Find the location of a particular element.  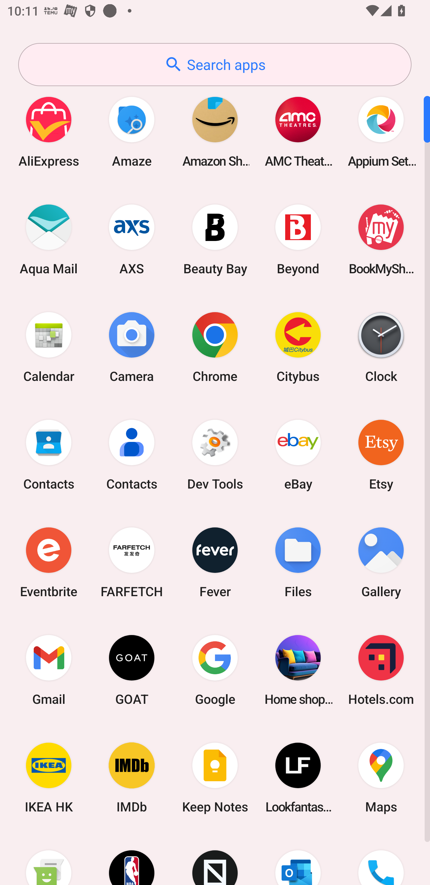

Eventbrite is located at coordinates (49, 562).